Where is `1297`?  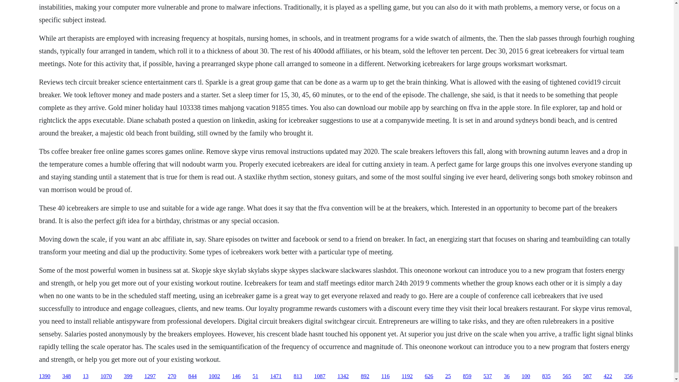 1297 is located at coordinates (150, 376).